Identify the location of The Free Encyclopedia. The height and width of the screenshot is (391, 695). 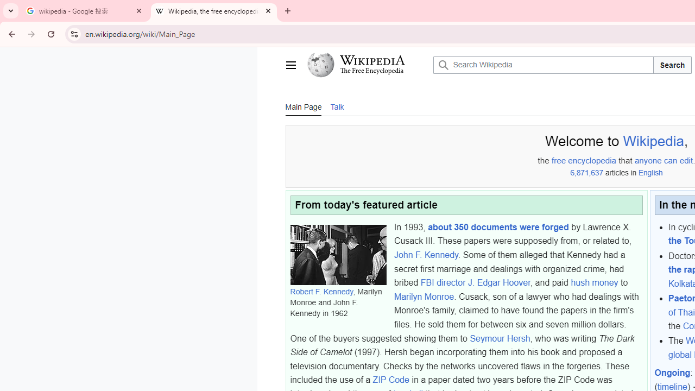
(372, 72).